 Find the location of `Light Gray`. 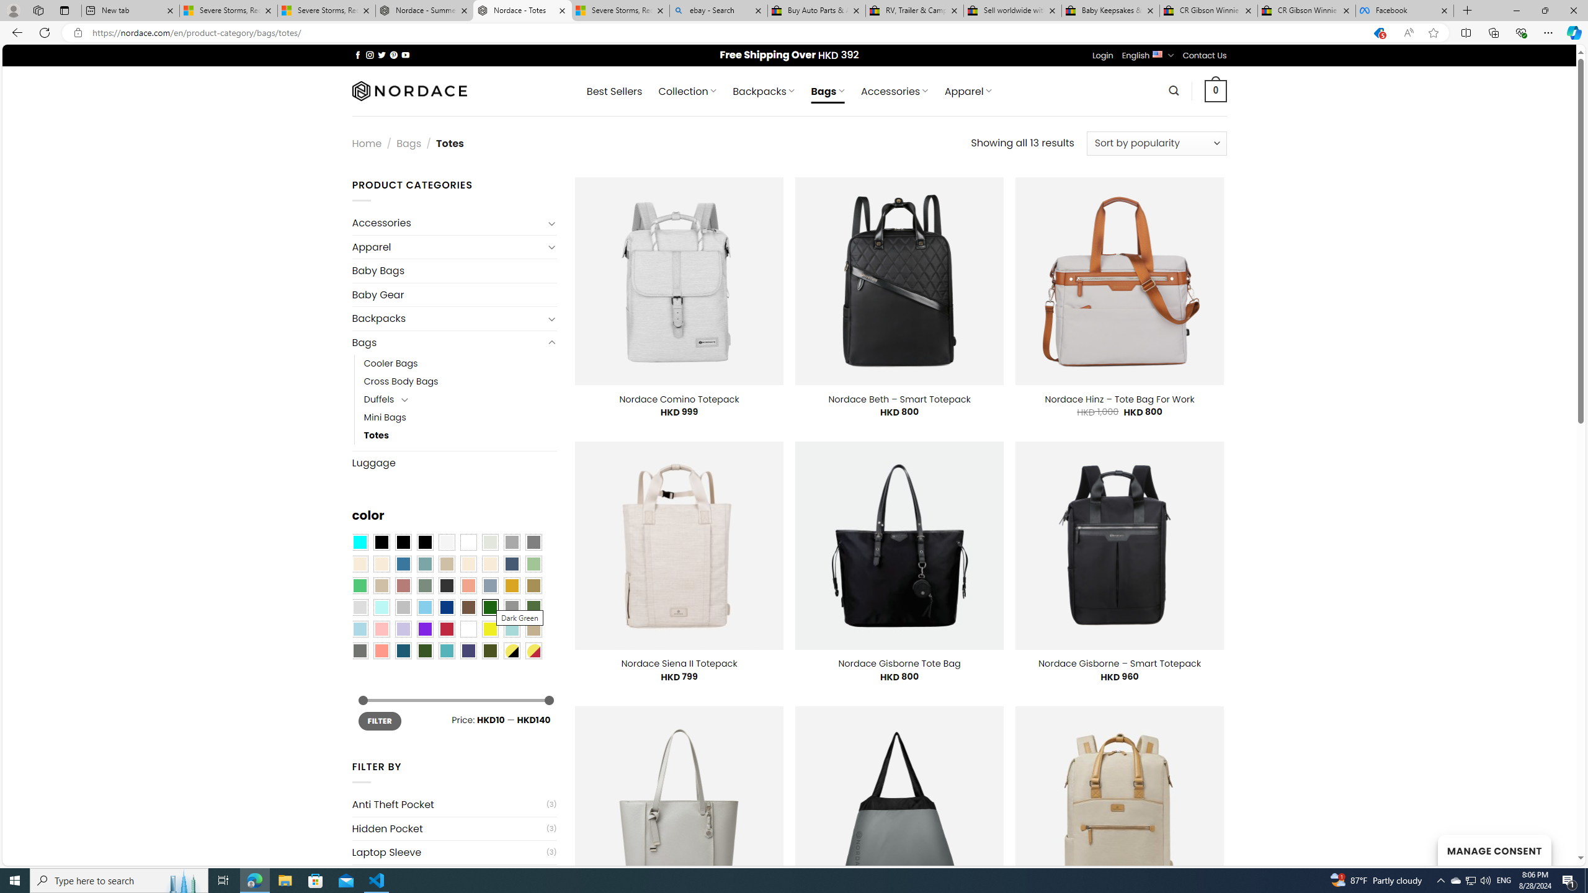

Light Gray is located at coordinates (359, 608).